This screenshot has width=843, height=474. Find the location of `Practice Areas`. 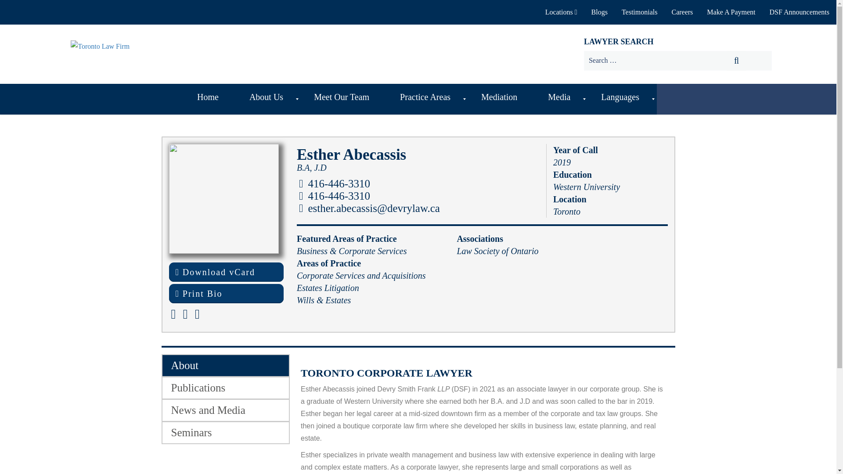

Practice Areas is located at coordinates (427, 99).